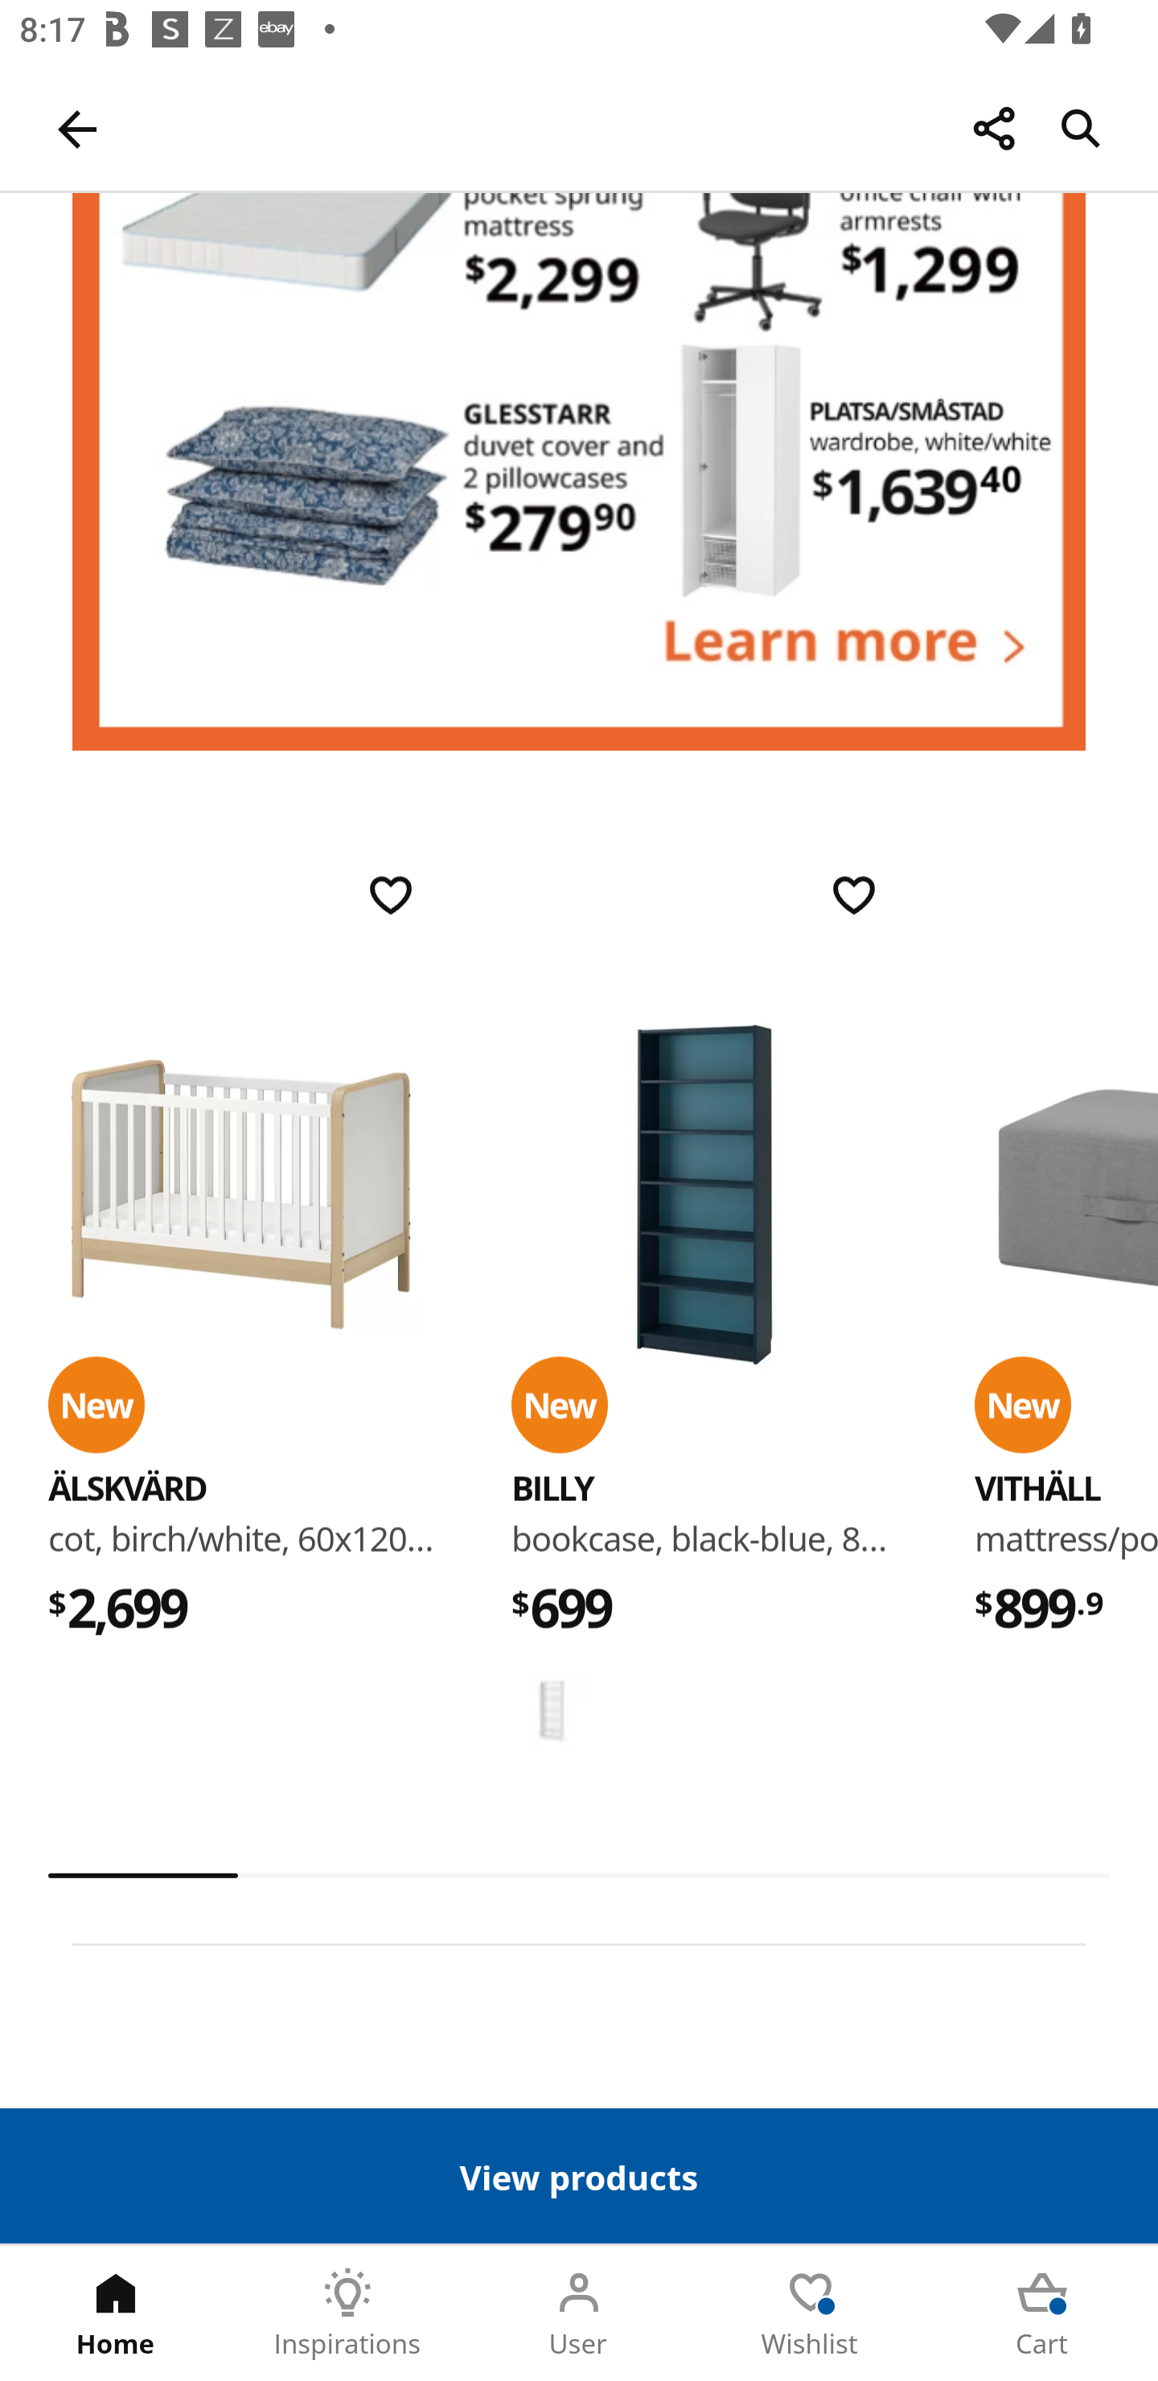  I want to click on newitems#shop-now, so click(579, 472).